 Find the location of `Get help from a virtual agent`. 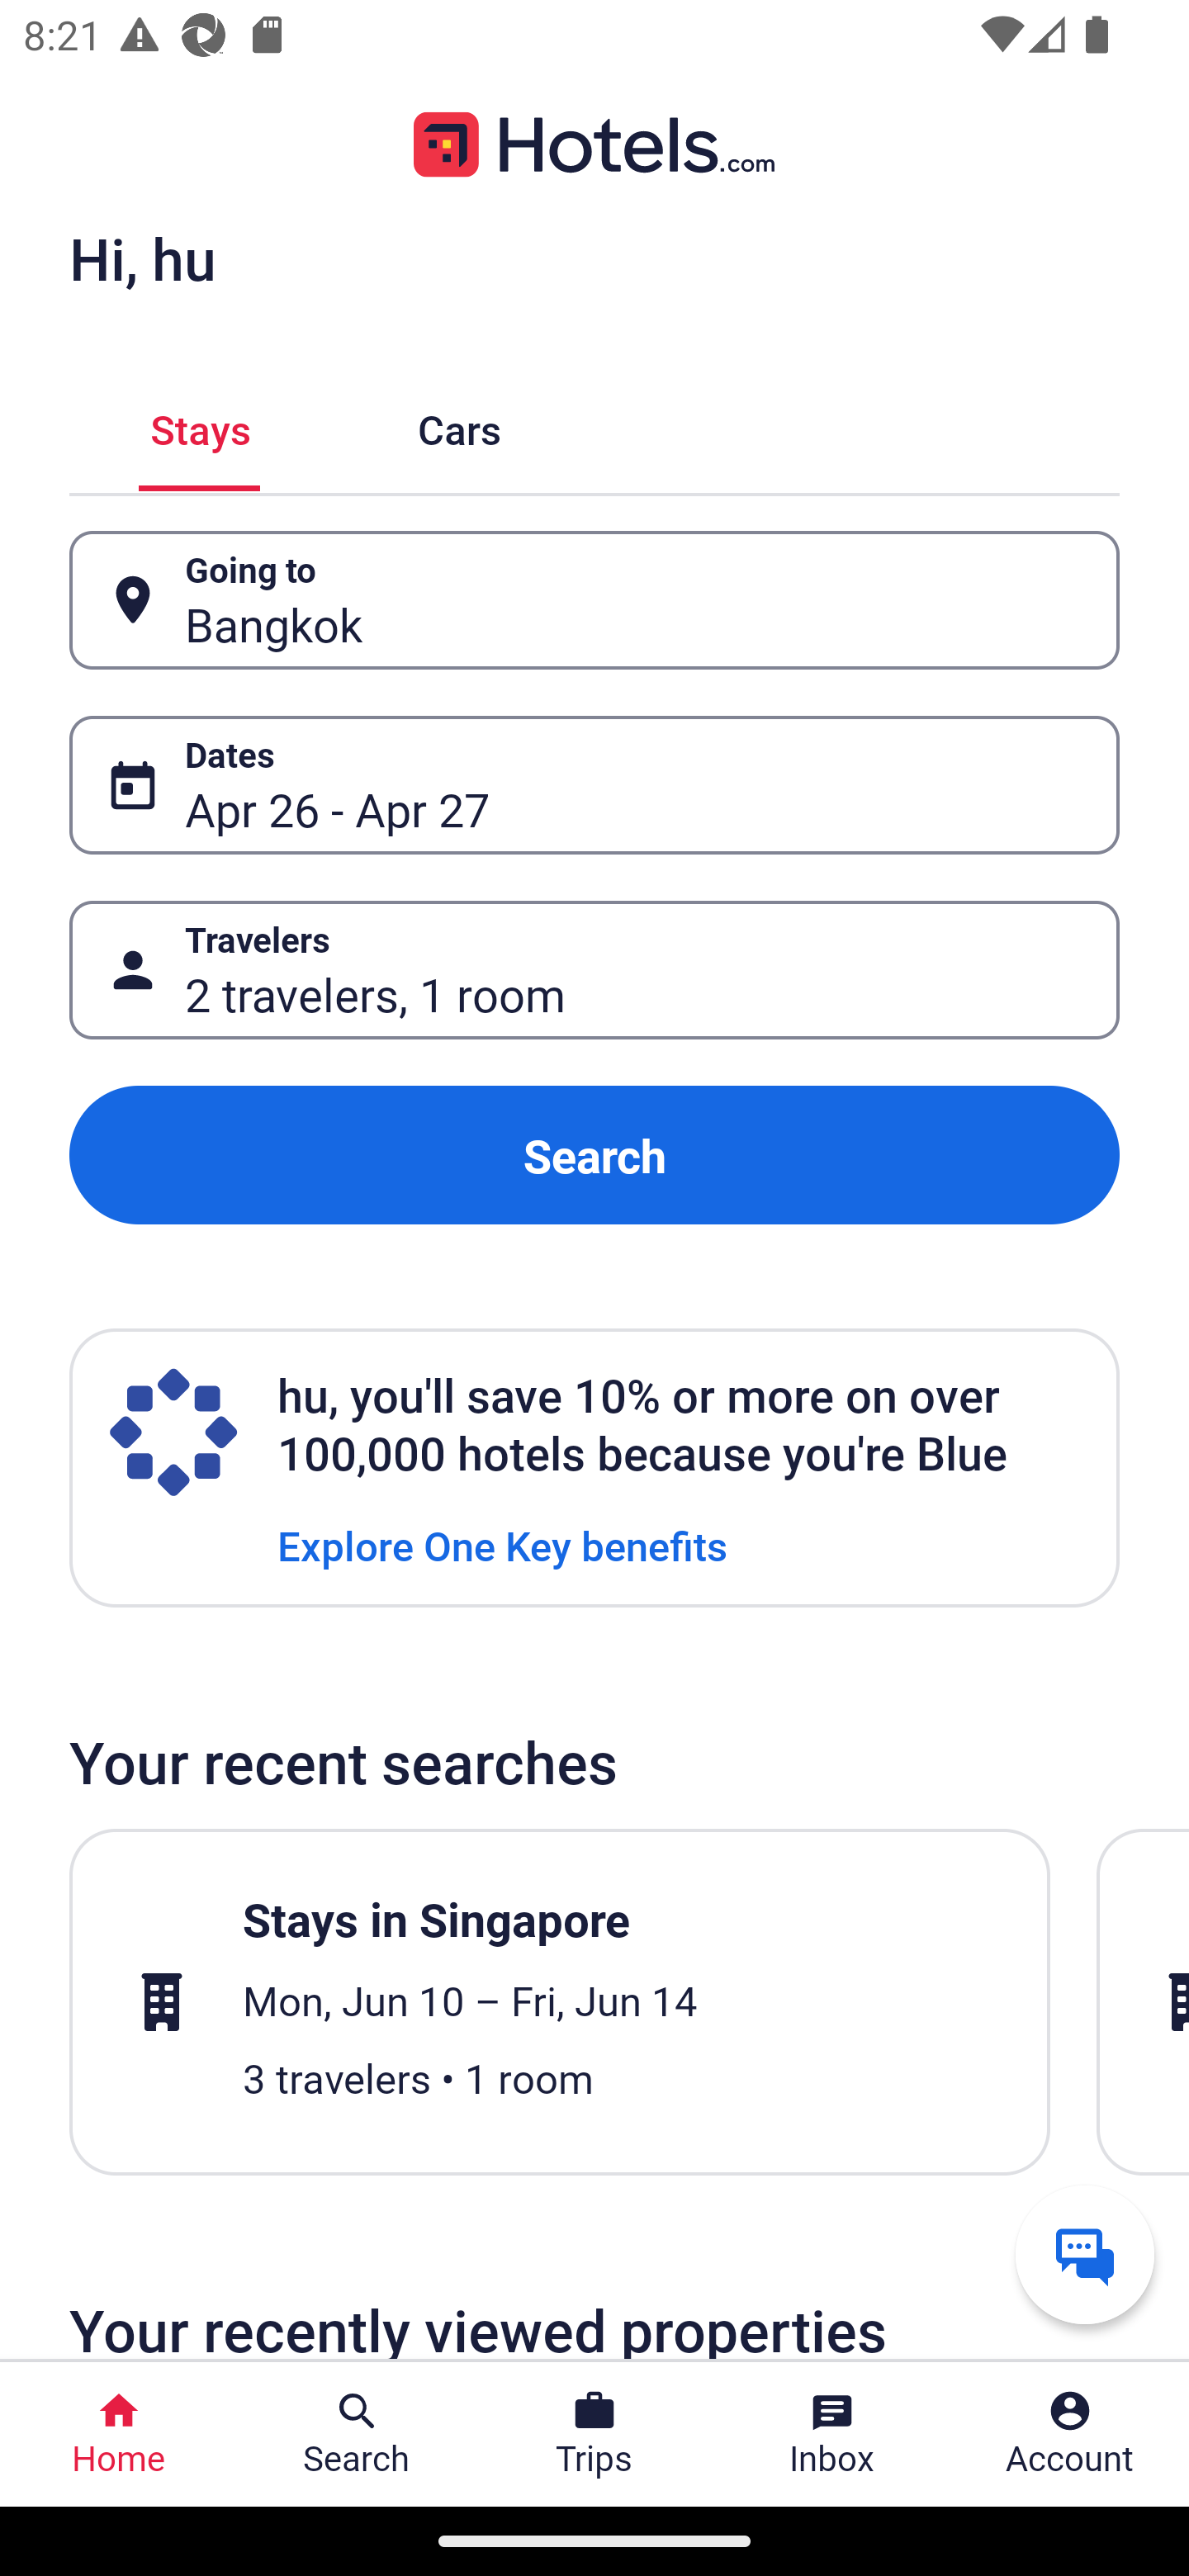

Get help from a virtual agent is located at coordinates (1085, 2254).